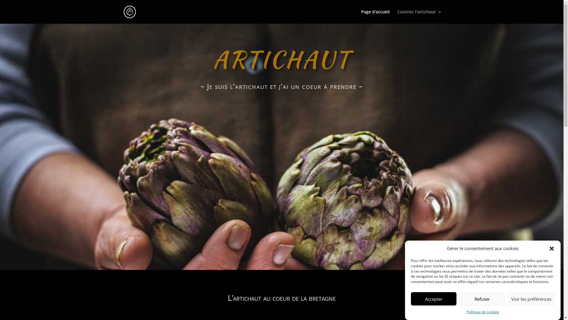 This screenshot has width=568, height=320. What do you see at coordinates (482, 299) in the screenshot?
I see `Refuser` at bounding box center [482, 299].